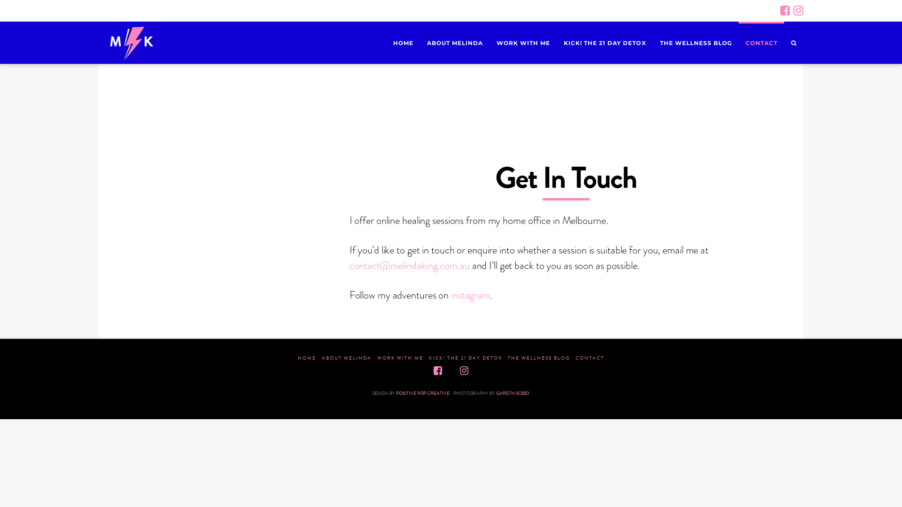 The width and height of the screenshot is (902, 507). What do you see at coordinates (471, 295) in the screenshot?
I see `instagram` at bounding box center [471, 295].